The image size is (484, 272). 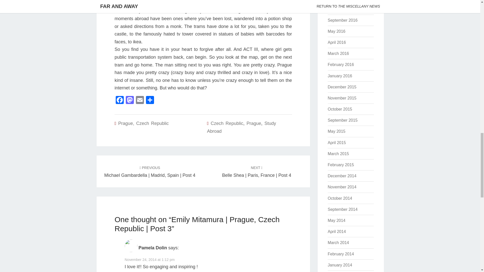 What do you see at coordinates (254, 123) in the screenshot?
I see `Prague` at bounding box center [254, 123].